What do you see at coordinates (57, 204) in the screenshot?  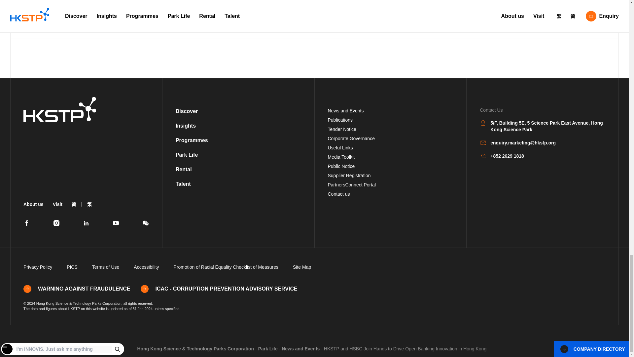 I see `Visit` at bounding box center [57, 204].